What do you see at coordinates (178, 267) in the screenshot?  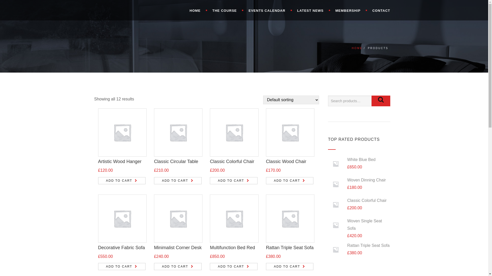 I see `ADD TO CART` at bounding box center [178, 267].